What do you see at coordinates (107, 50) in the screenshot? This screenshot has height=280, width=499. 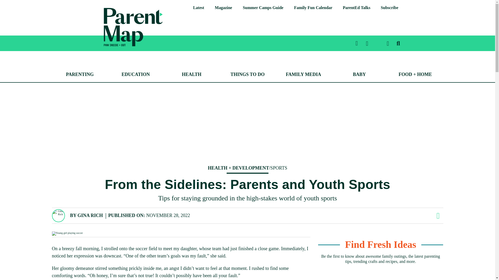 I see `ParentMap` at bounding box center [107, 50].